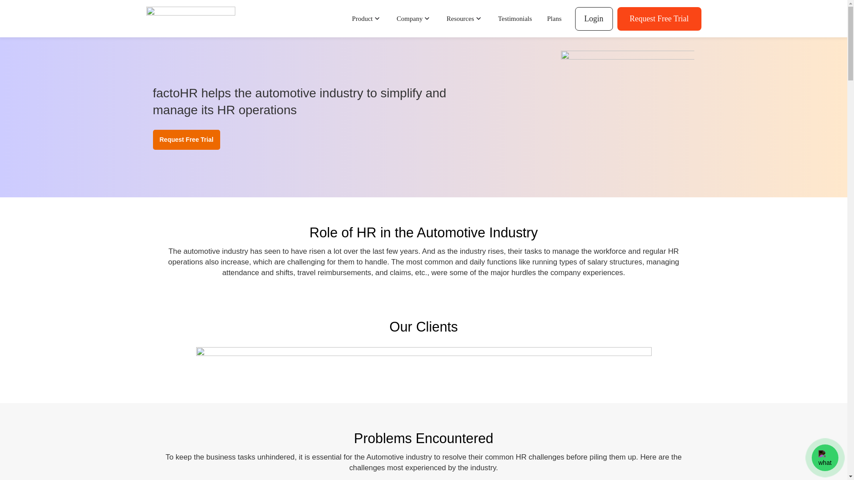 Image resolution: width=854 pixels, height=480 pixels. What do you see at coordinates (367, 19) in the screenshot?
I see `Product` at bounding box center [367, 19].